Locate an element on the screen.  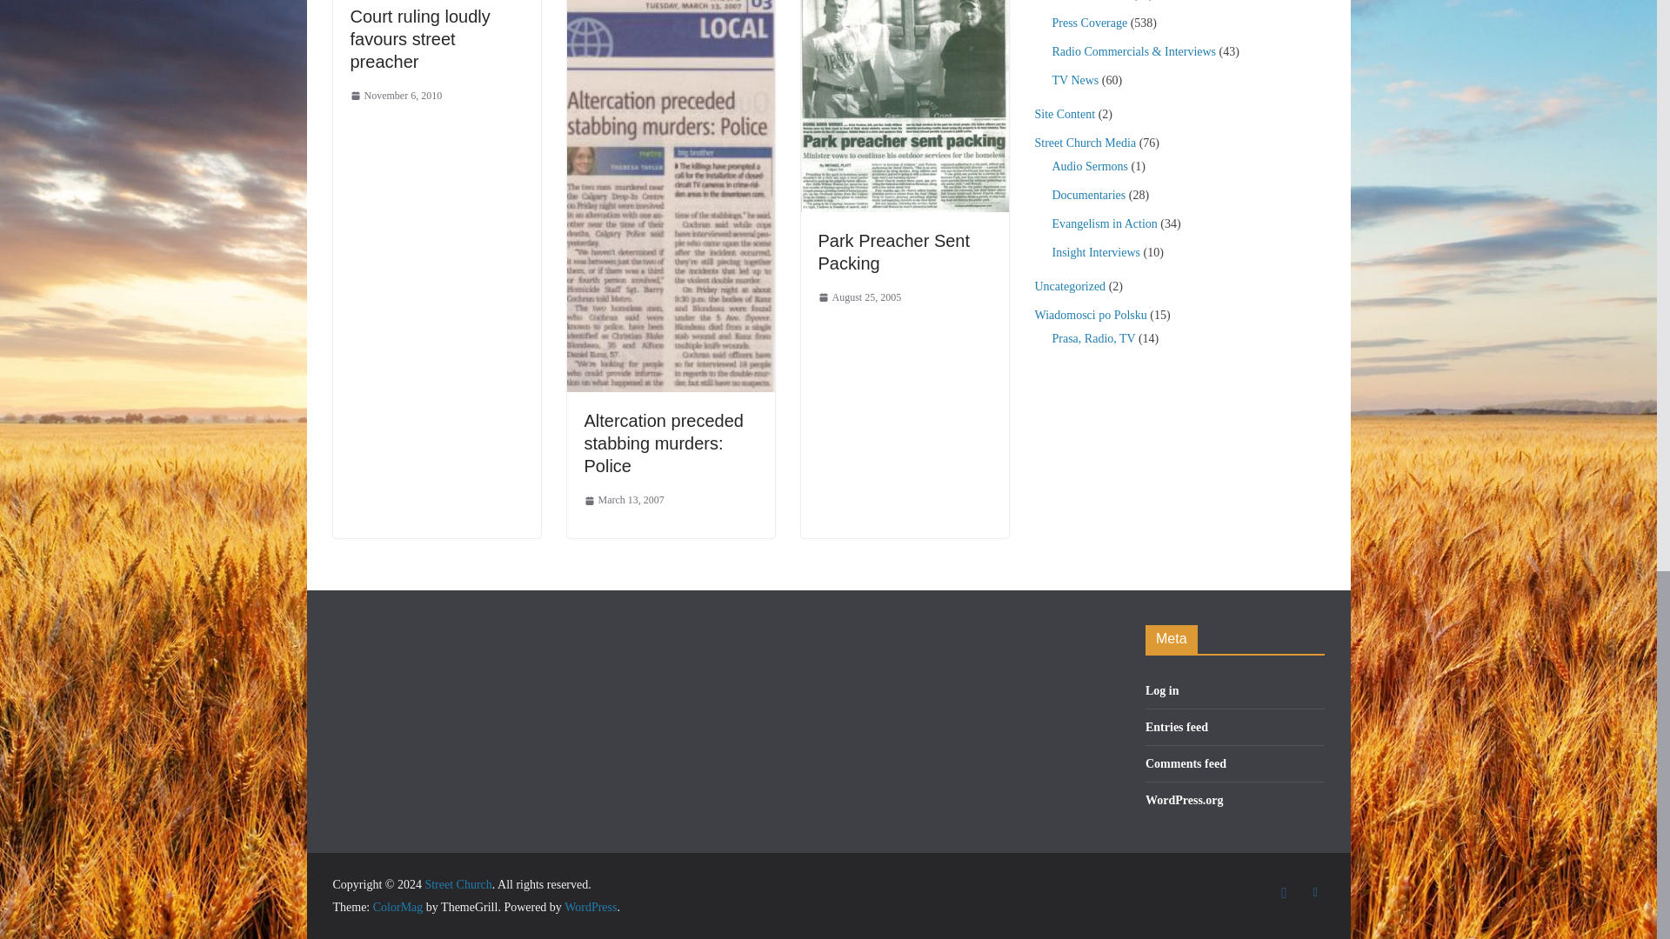
Altercation preceded stabbing murders: Police is located at coordinates (664, 443).